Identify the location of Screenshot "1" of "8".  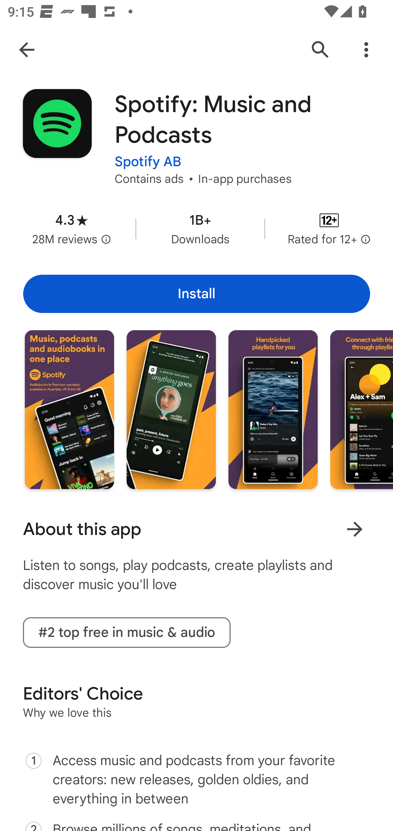
(69, 409).